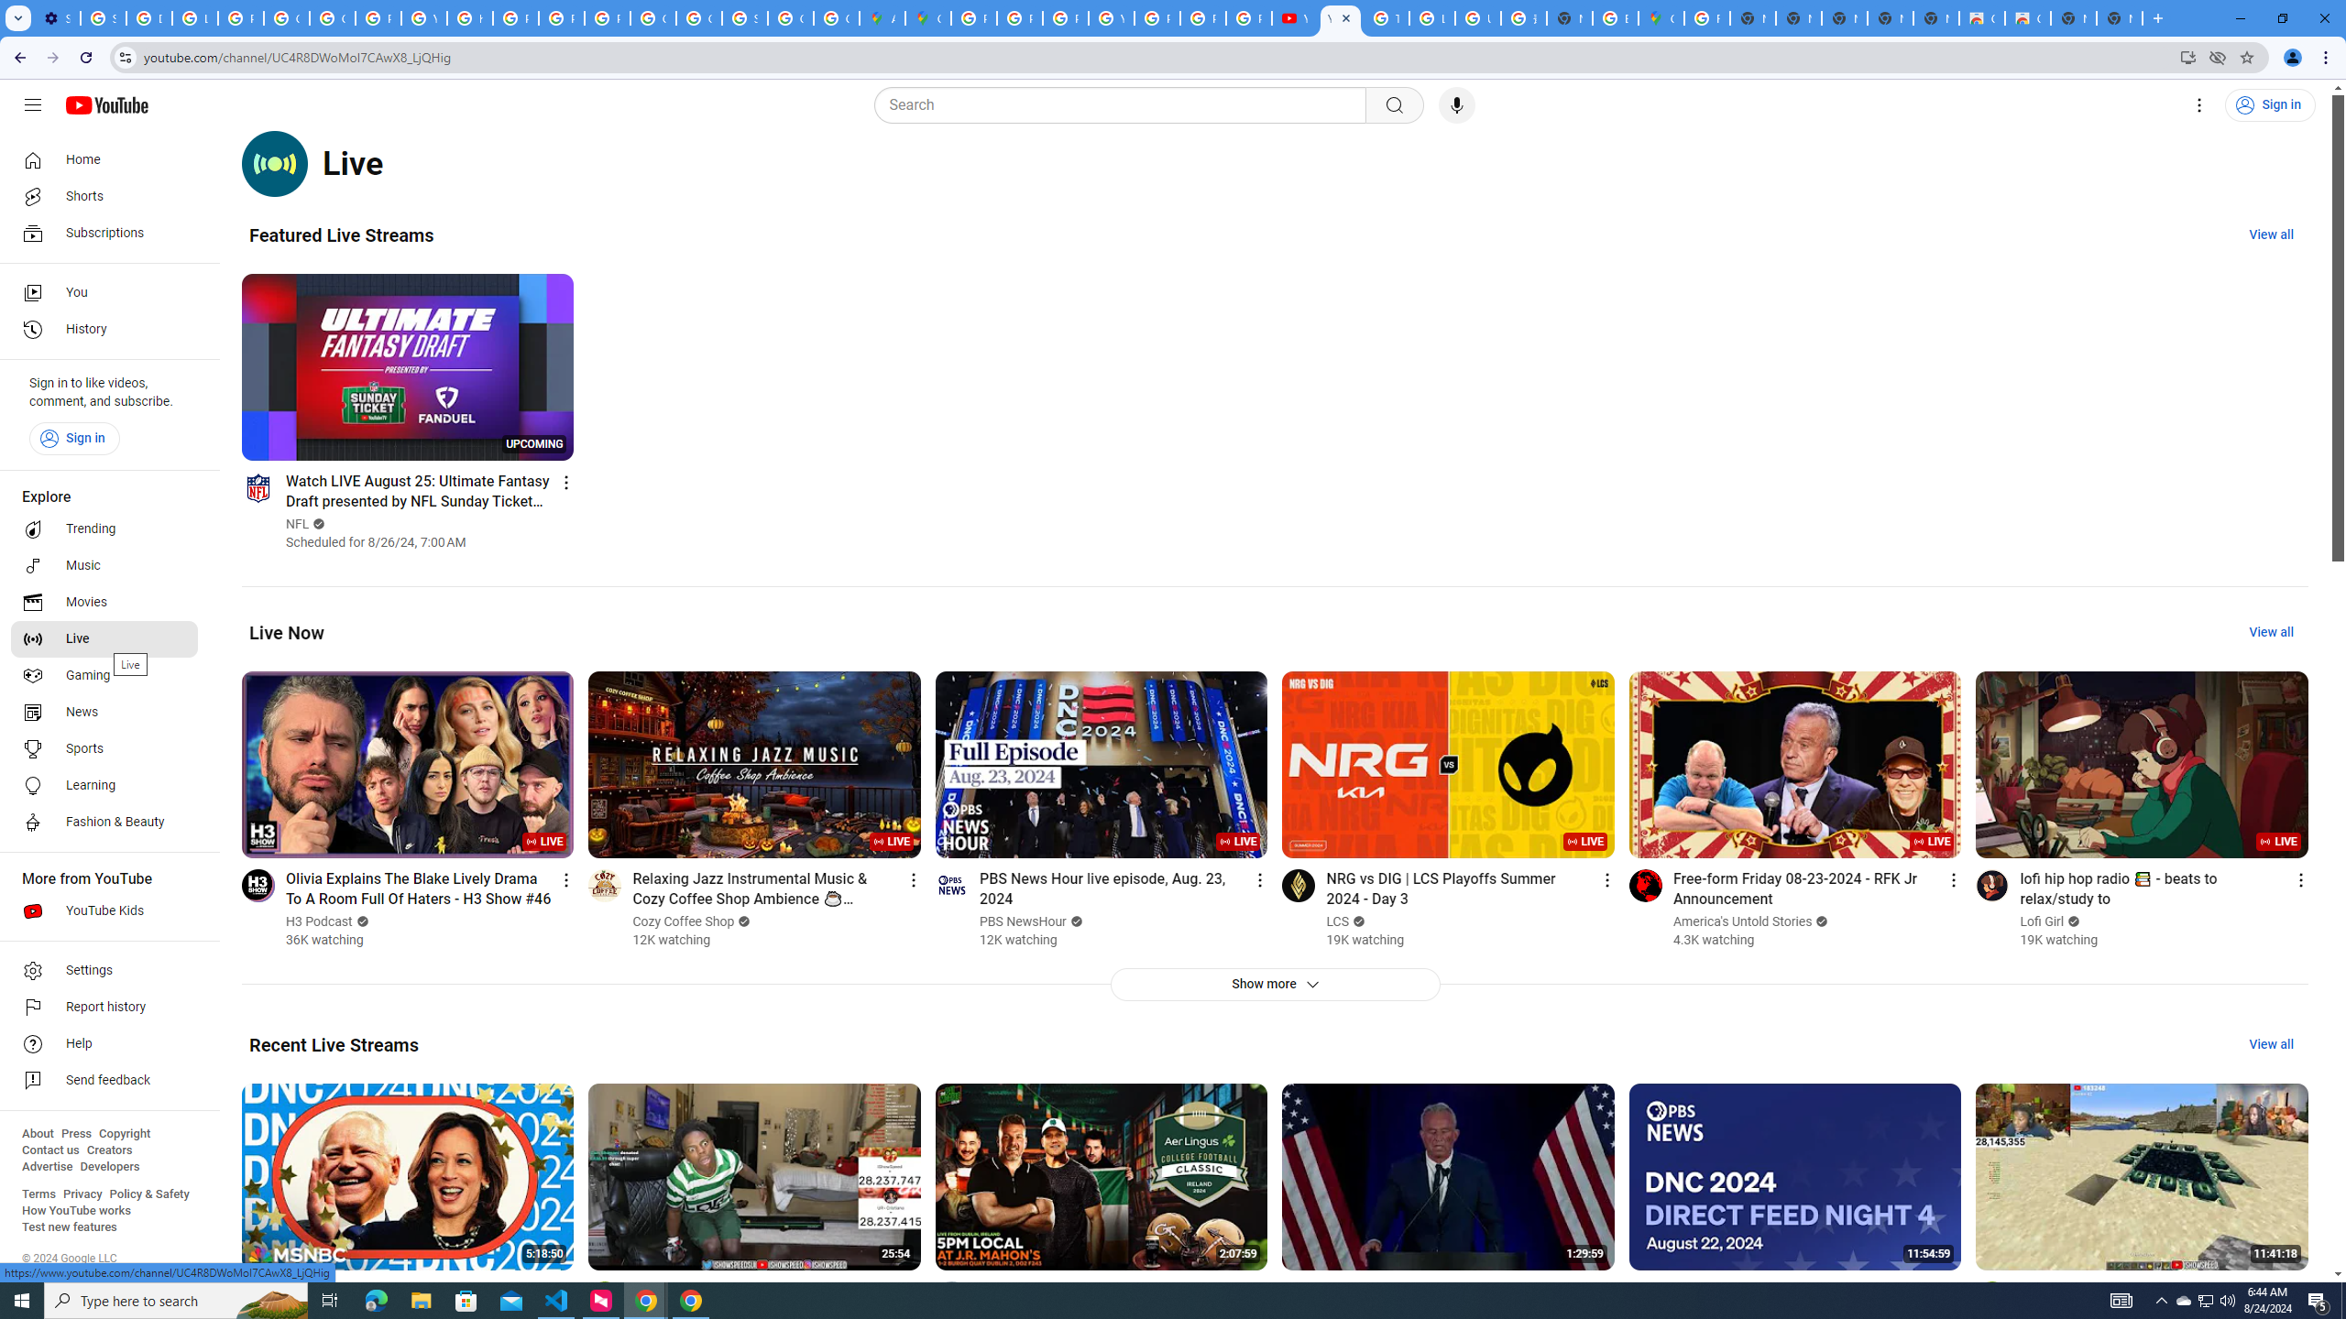 The image size is (2346, 1319). Describe the element at coordinates (104, 529) in the screenshot. I see `Trending` at that location.